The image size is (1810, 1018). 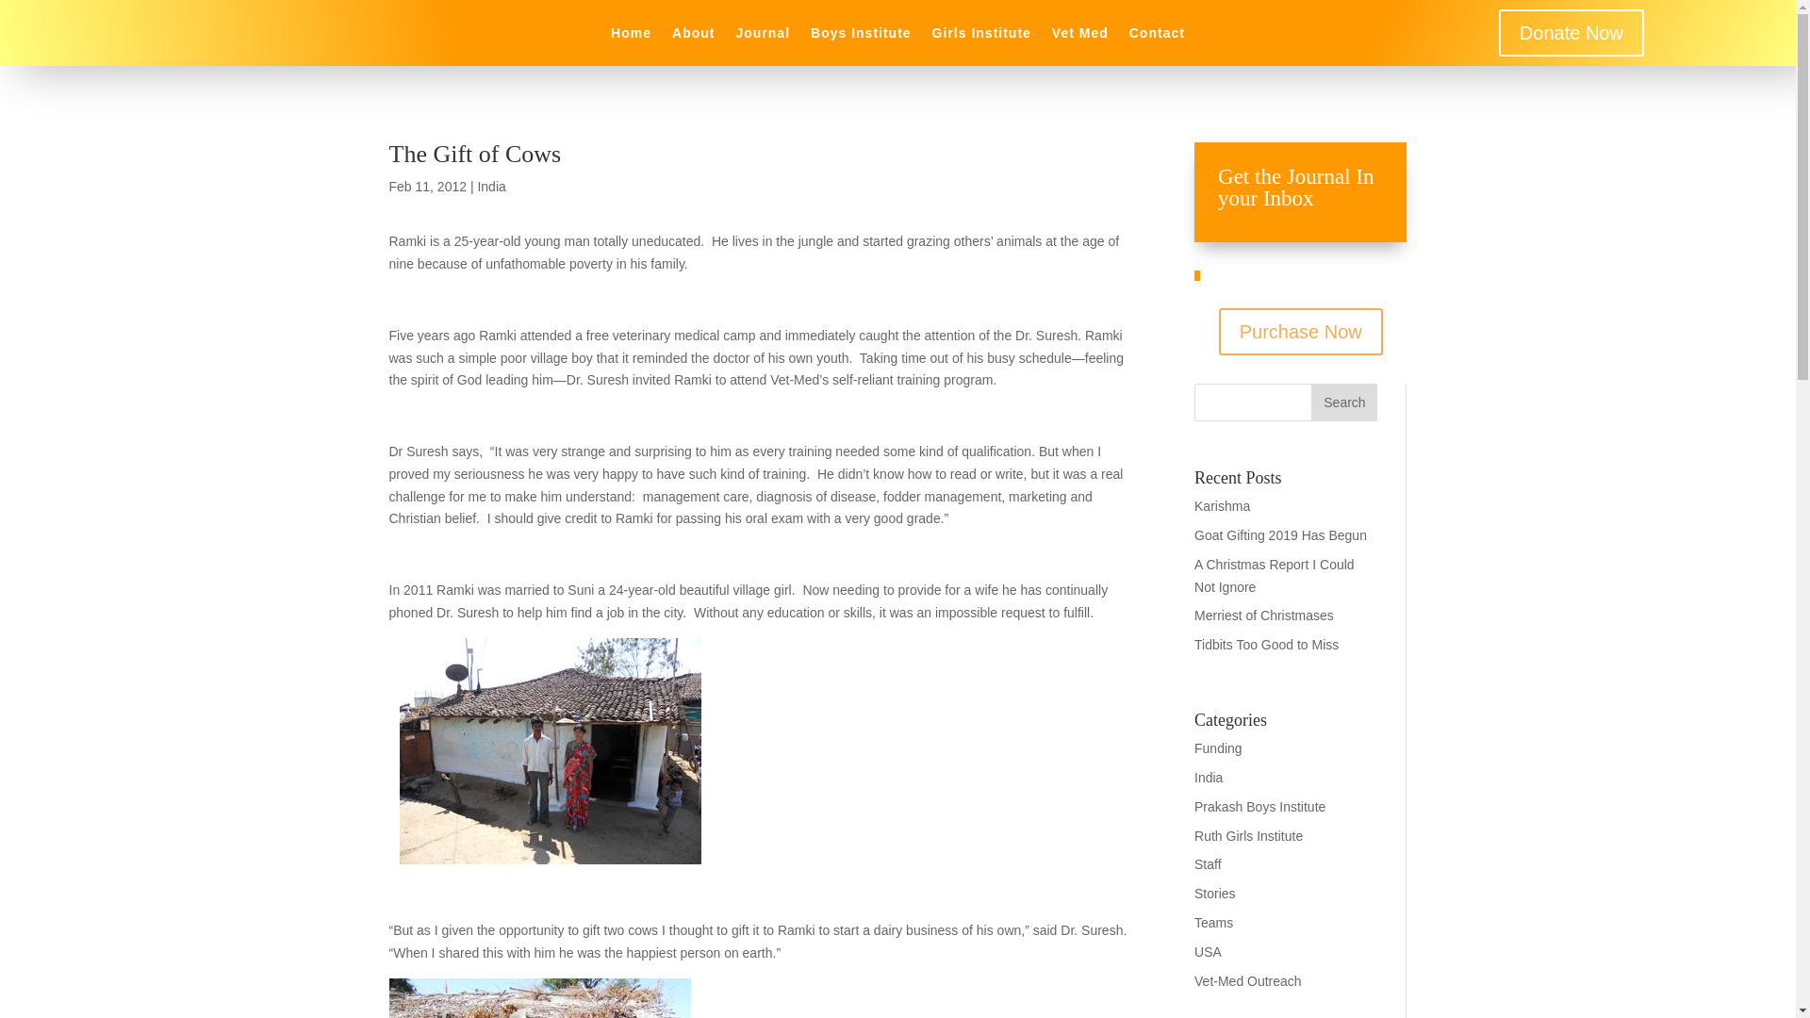 I want to click on Stories, so click(x=1215, y=893).